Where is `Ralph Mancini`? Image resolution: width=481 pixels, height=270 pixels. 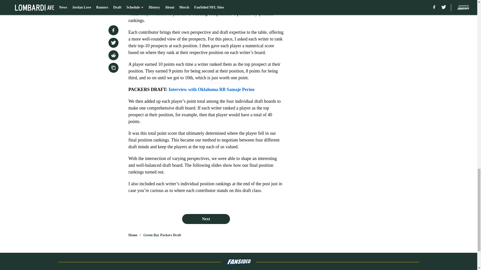 Ralph Mancini is located at coordinates (154, 13).